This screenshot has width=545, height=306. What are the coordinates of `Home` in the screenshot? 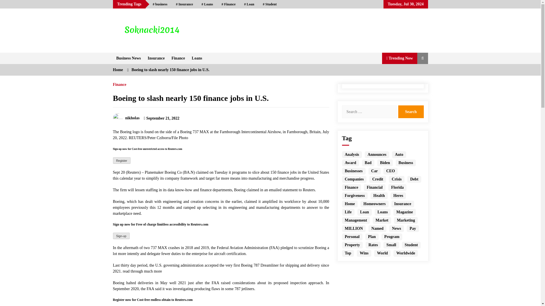 It's located at (118, 70).